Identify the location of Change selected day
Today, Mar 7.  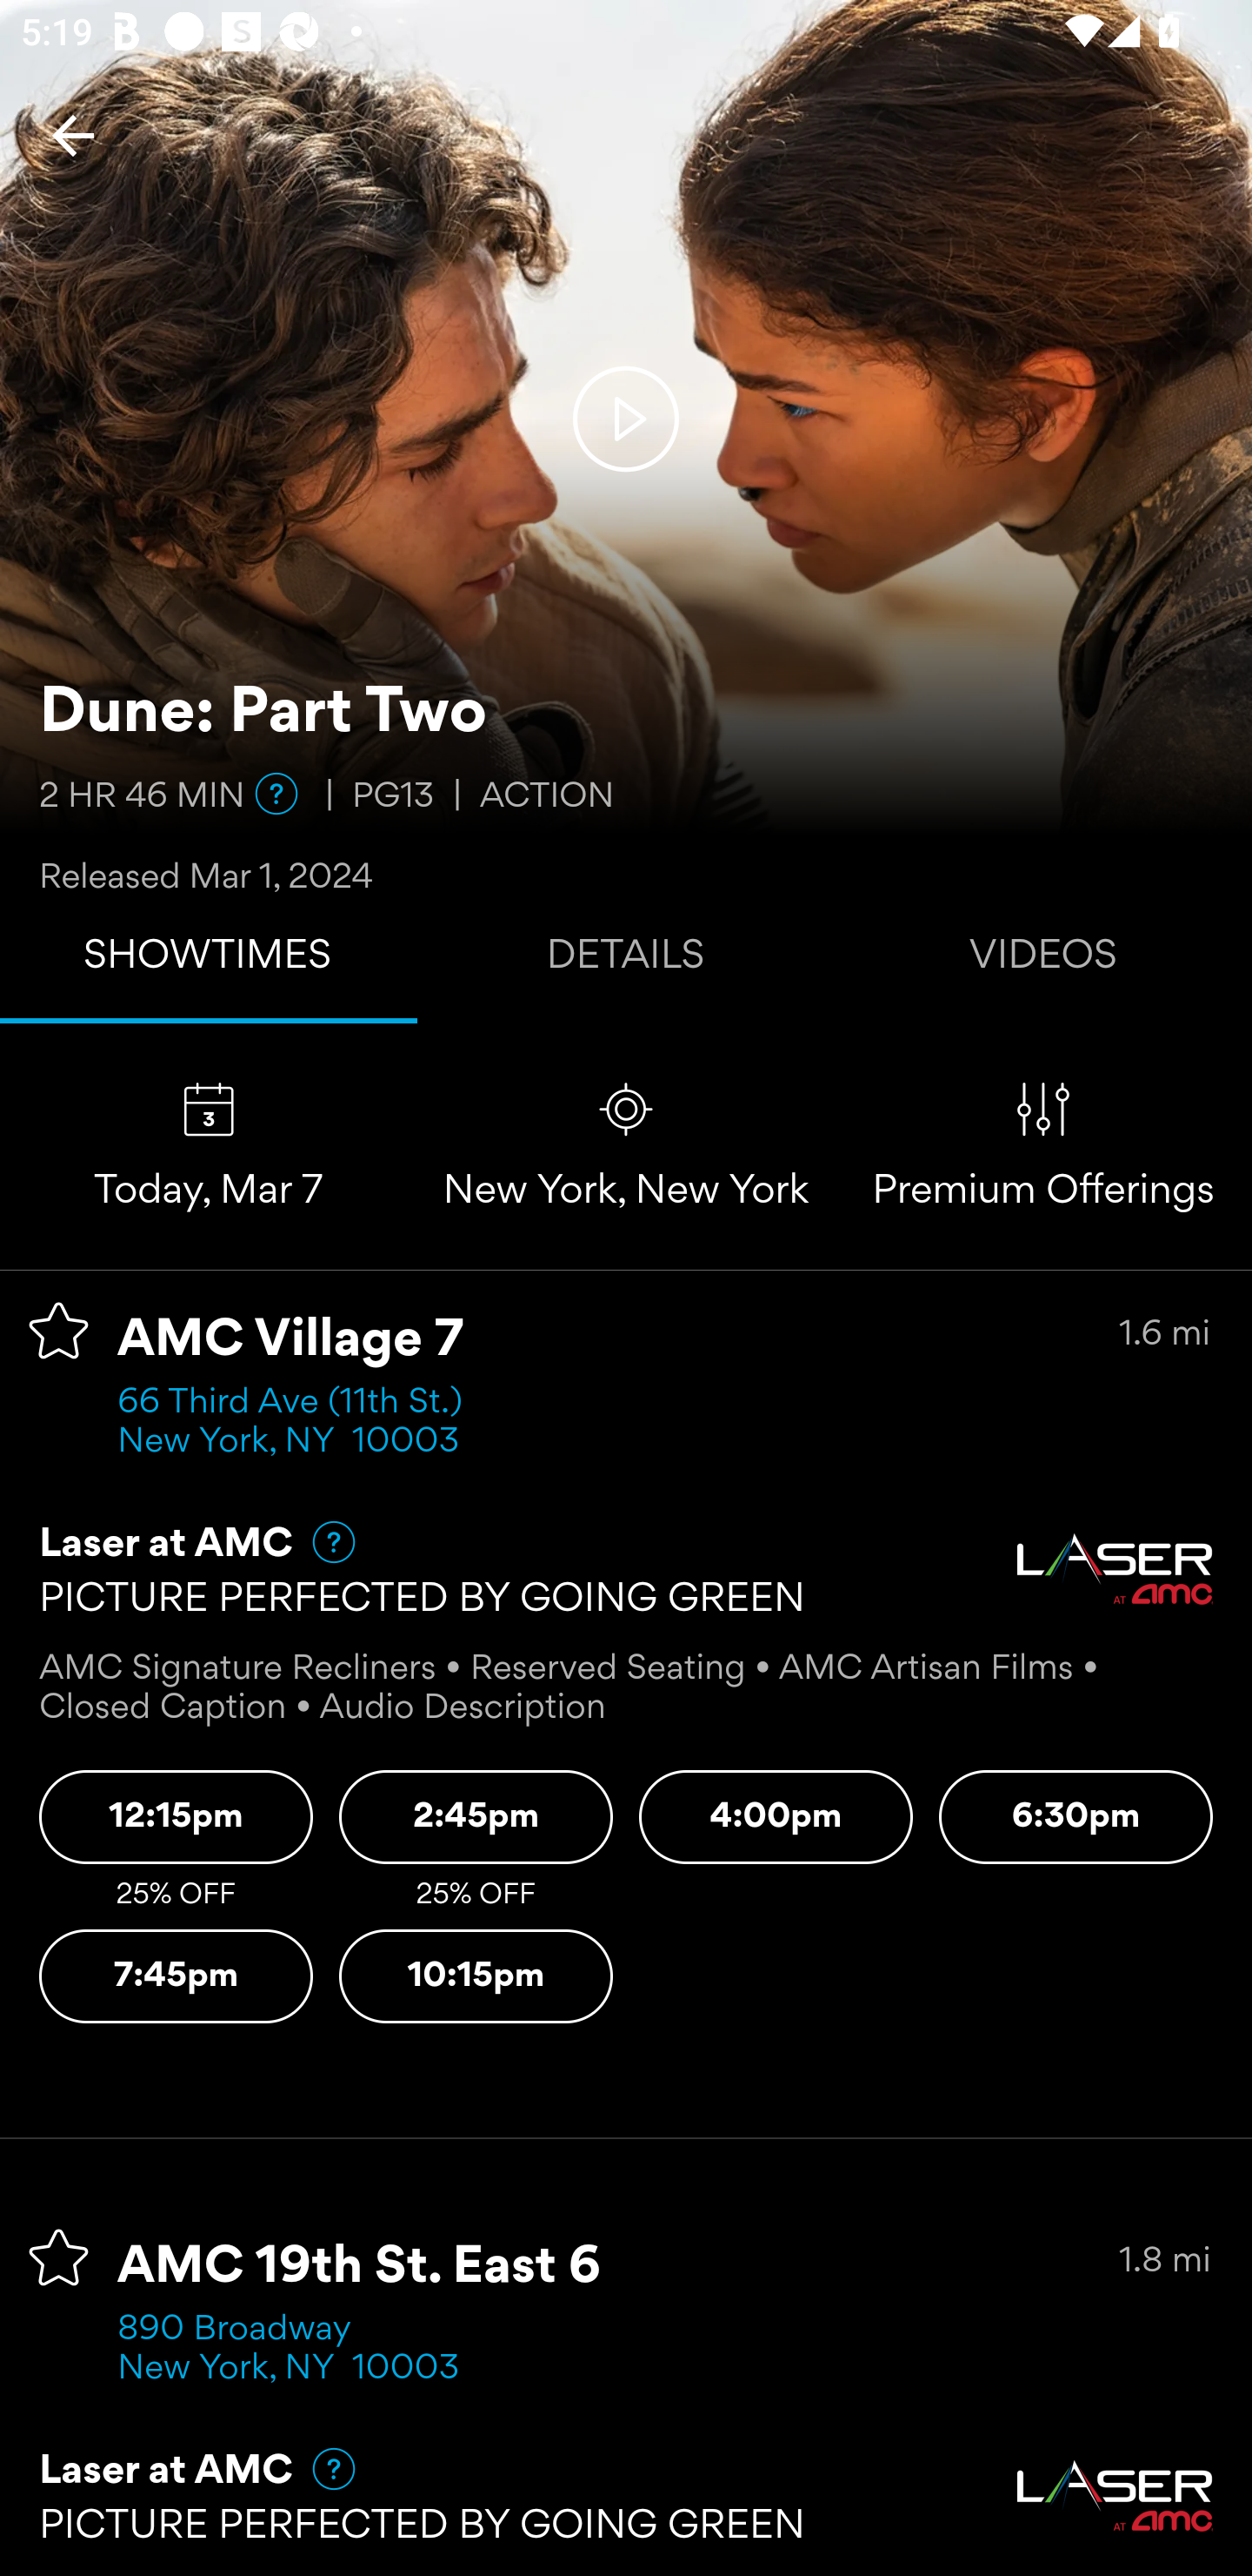
(209, 1145).